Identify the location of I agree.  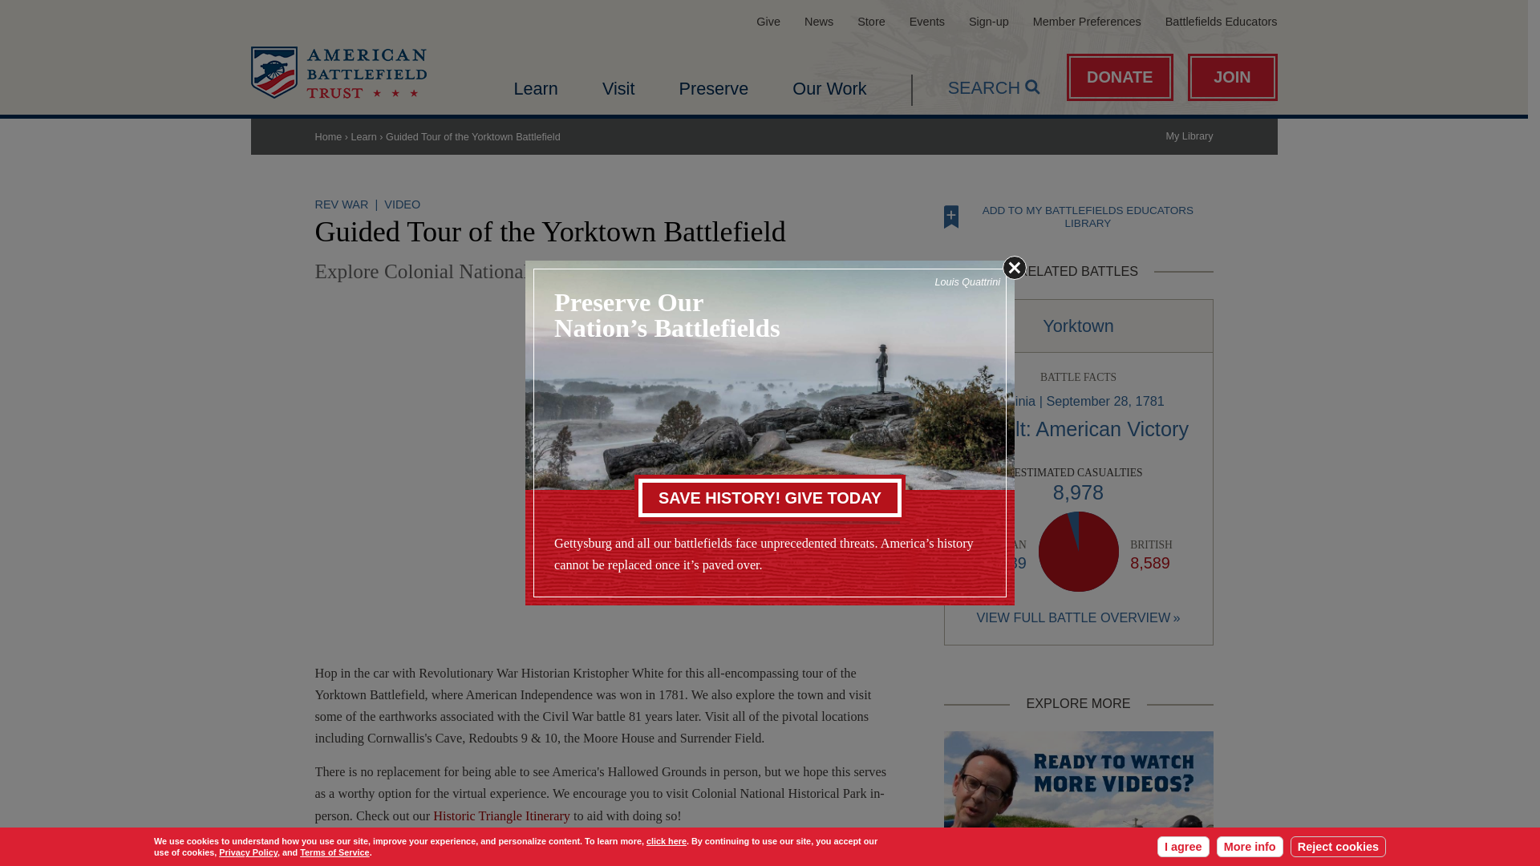
(1183, 847).